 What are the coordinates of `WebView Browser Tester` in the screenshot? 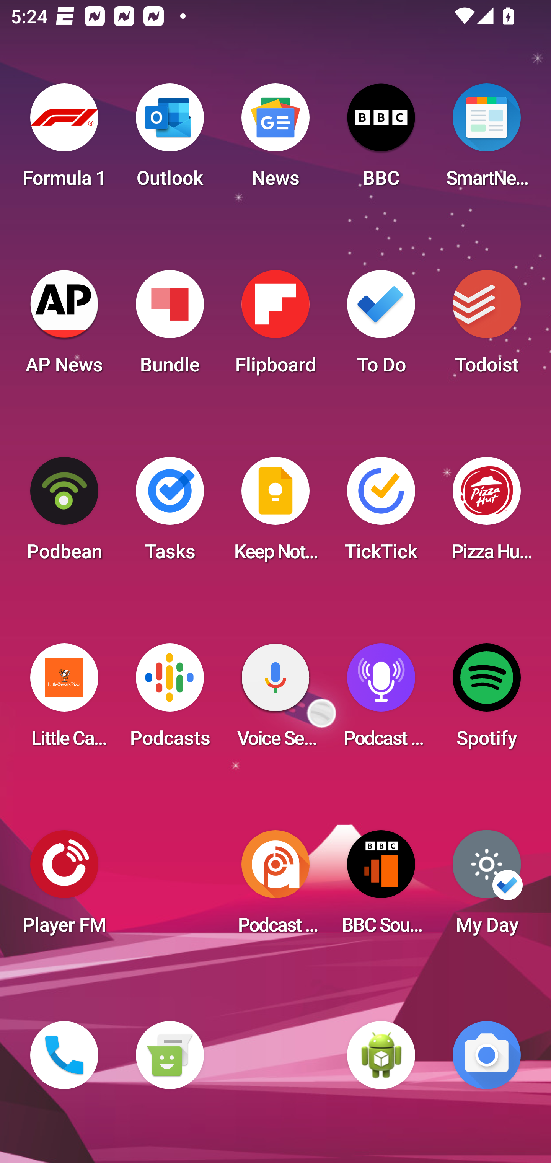 It's located at (381, 1055).